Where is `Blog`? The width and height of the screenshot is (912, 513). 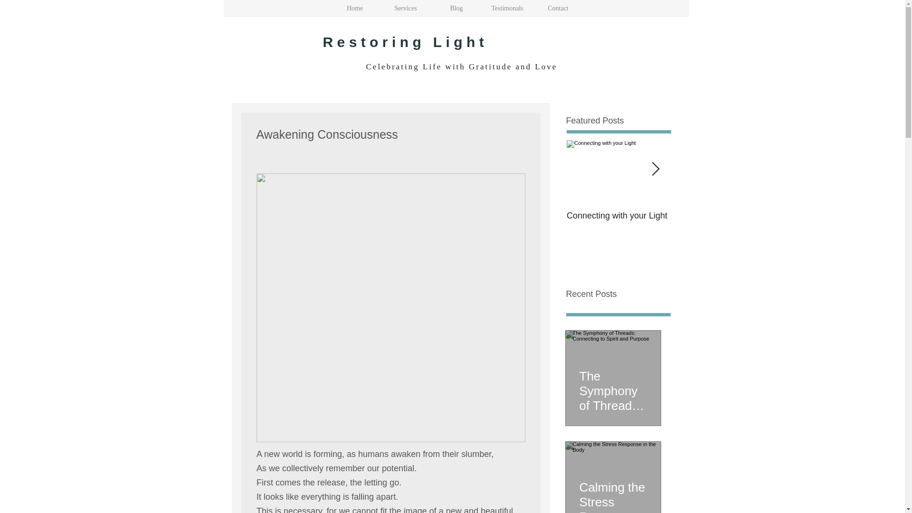
Blog is located at coordinates (456, 9).